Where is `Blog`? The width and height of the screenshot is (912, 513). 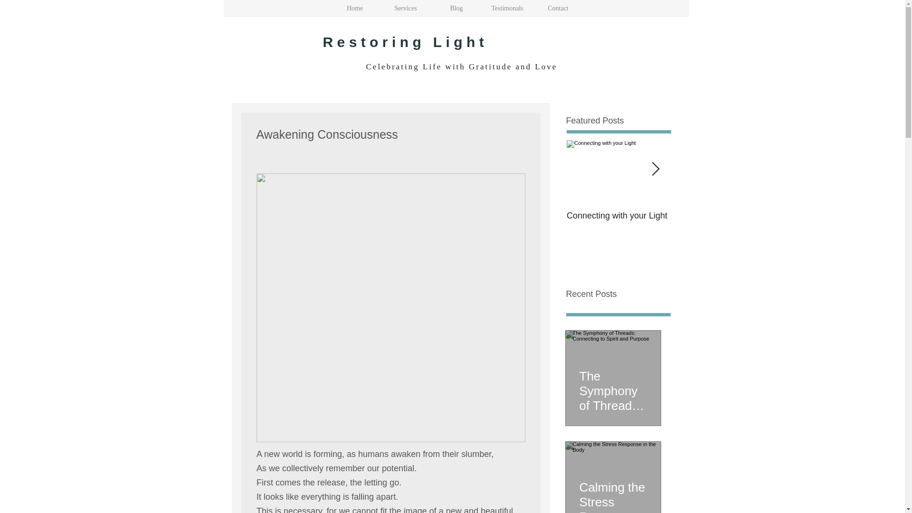
Blog is located at coordinates (456, 9).